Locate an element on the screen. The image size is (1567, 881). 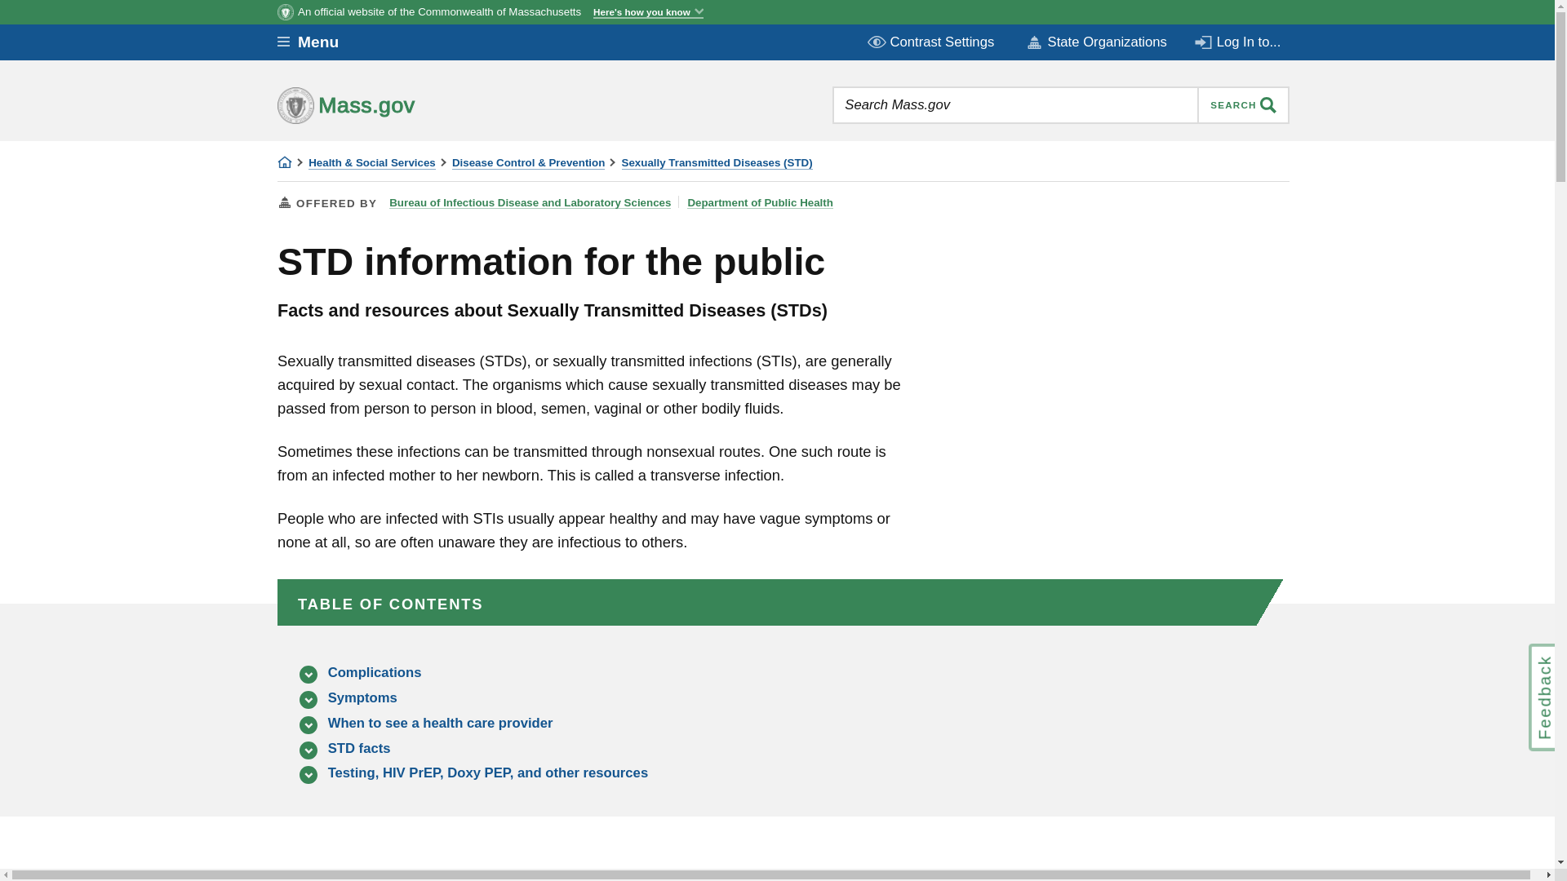
State Organizations is located at coordinates (1095, 42).